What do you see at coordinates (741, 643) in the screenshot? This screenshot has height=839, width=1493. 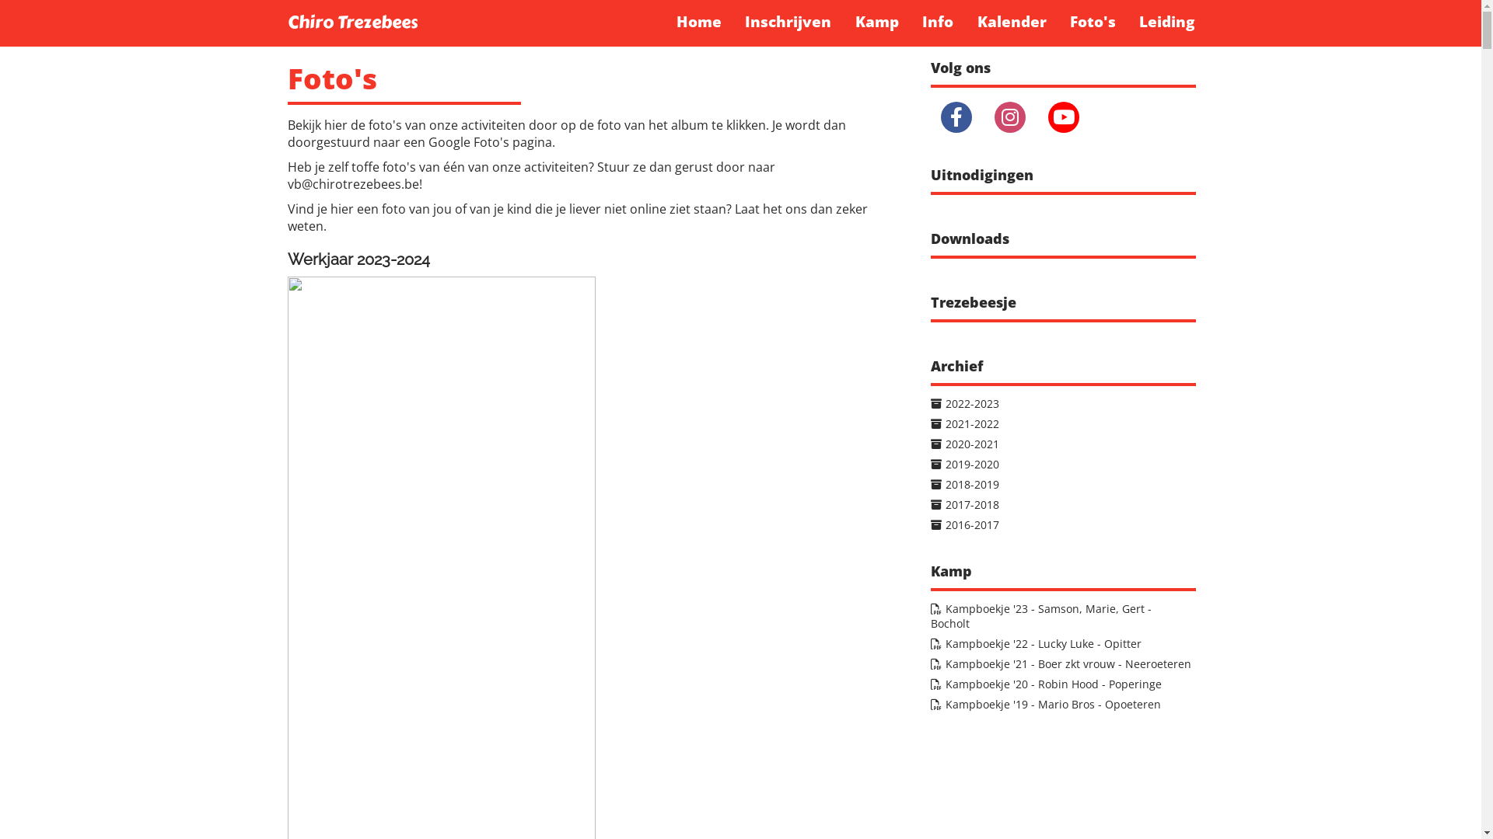 I see `Kampboekje '22 - Lucky Luke - Opitter` at bounding box center [741, 643].